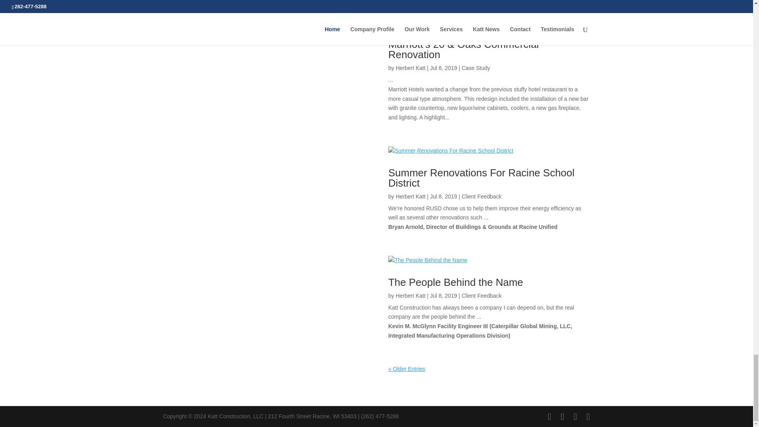  Describe the element at coordinates (410, 196) in the screenshot. I see `Posts by Herbert Katt` at that location.